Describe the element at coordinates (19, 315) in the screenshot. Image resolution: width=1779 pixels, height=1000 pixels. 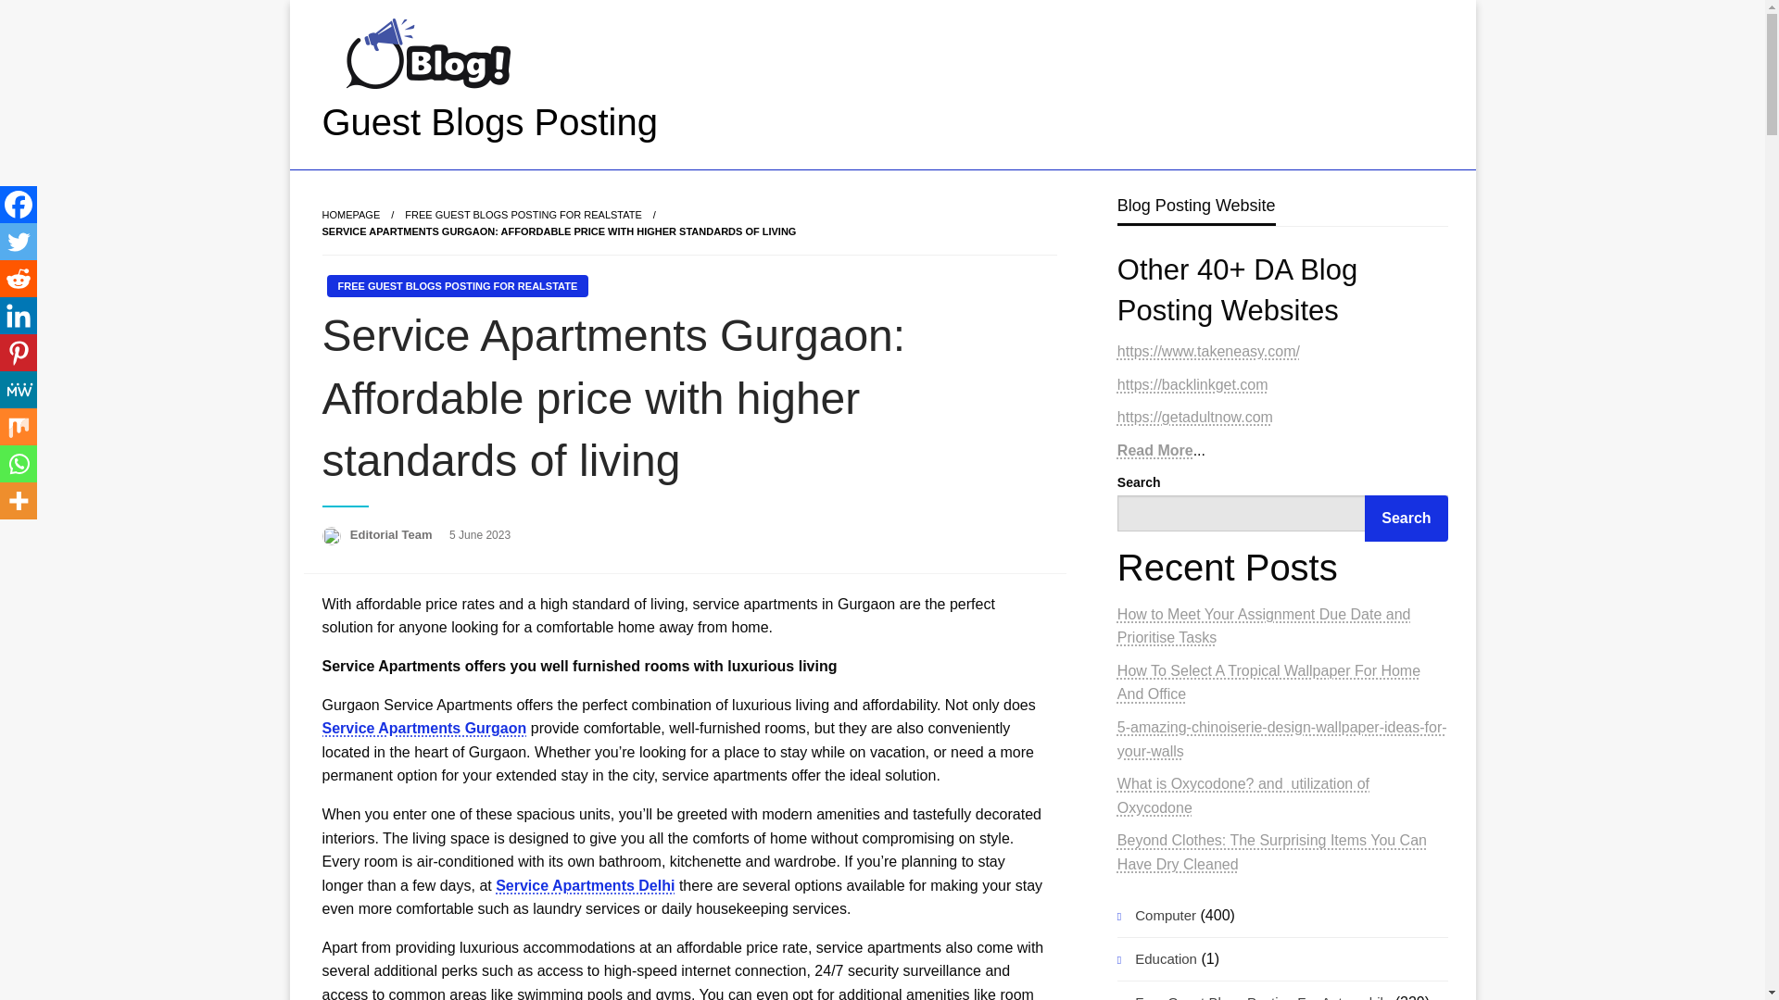
I see `Linkedin` at that location.